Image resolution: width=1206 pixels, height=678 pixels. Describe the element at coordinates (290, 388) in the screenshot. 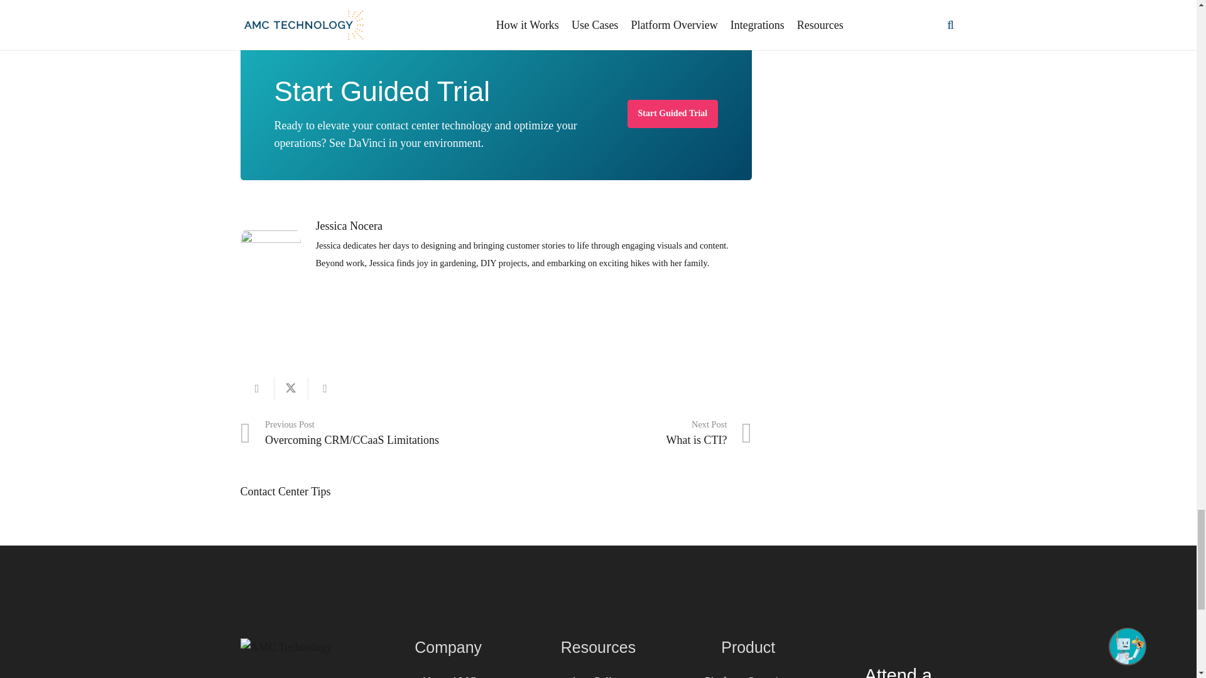

I see `Tweet this` at that location.